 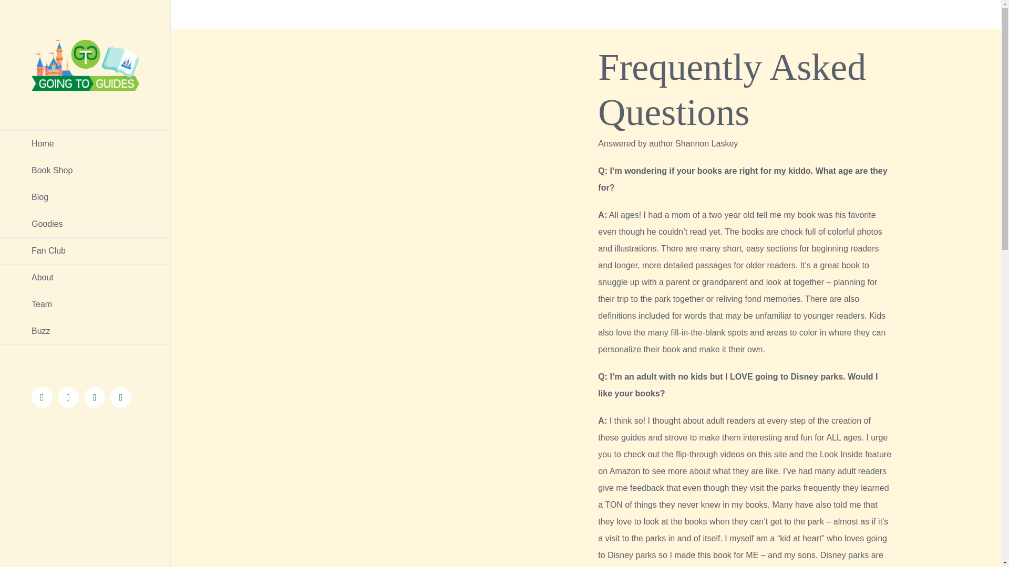 I want to click on Facebook, so click(x=42, y=397).